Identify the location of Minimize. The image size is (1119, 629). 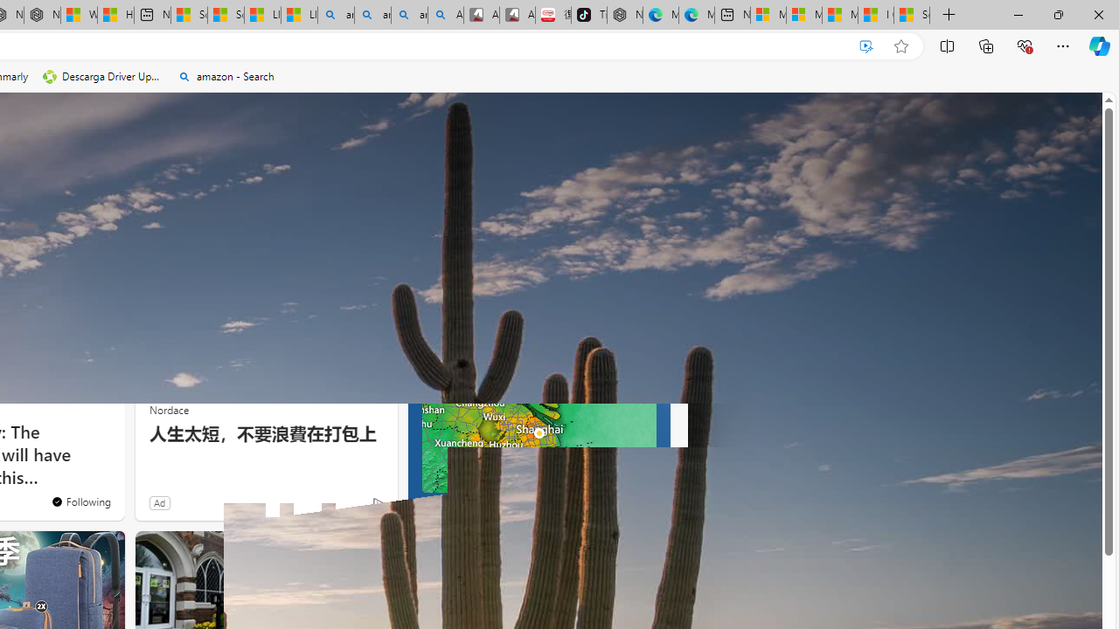
(1018, 14).